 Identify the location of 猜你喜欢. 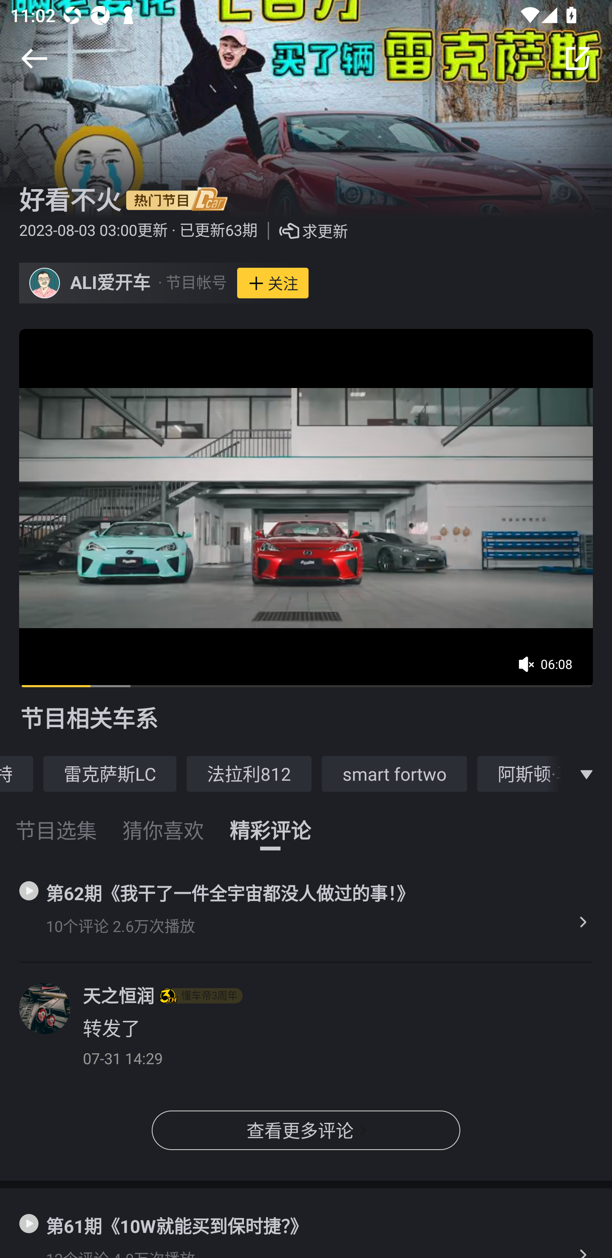
(163, 821).